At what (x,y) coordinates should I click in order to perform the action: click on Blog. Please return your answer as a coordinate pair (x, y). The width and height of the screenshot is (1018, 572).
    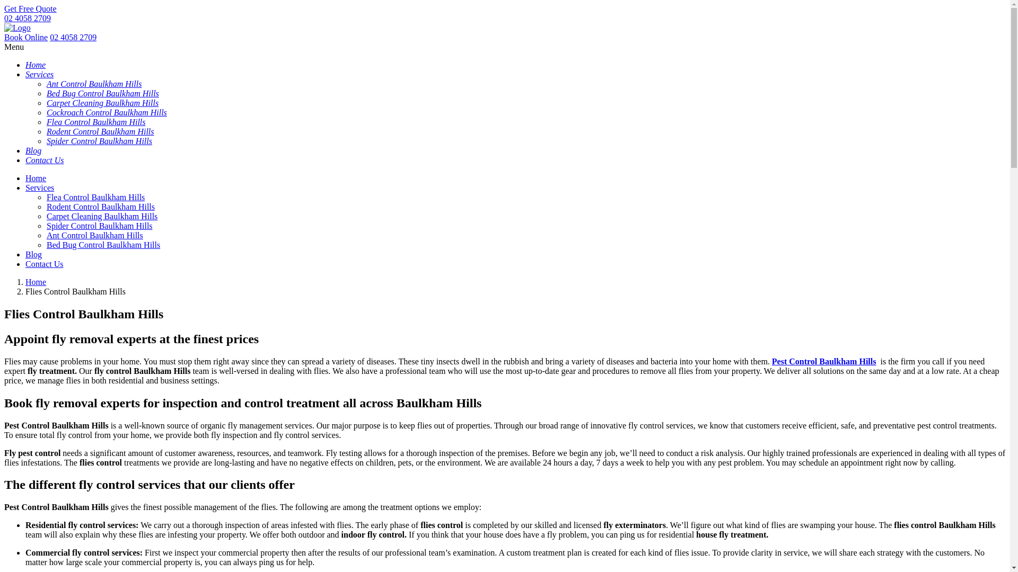
    Looking at the image, I should click on (34, 254).